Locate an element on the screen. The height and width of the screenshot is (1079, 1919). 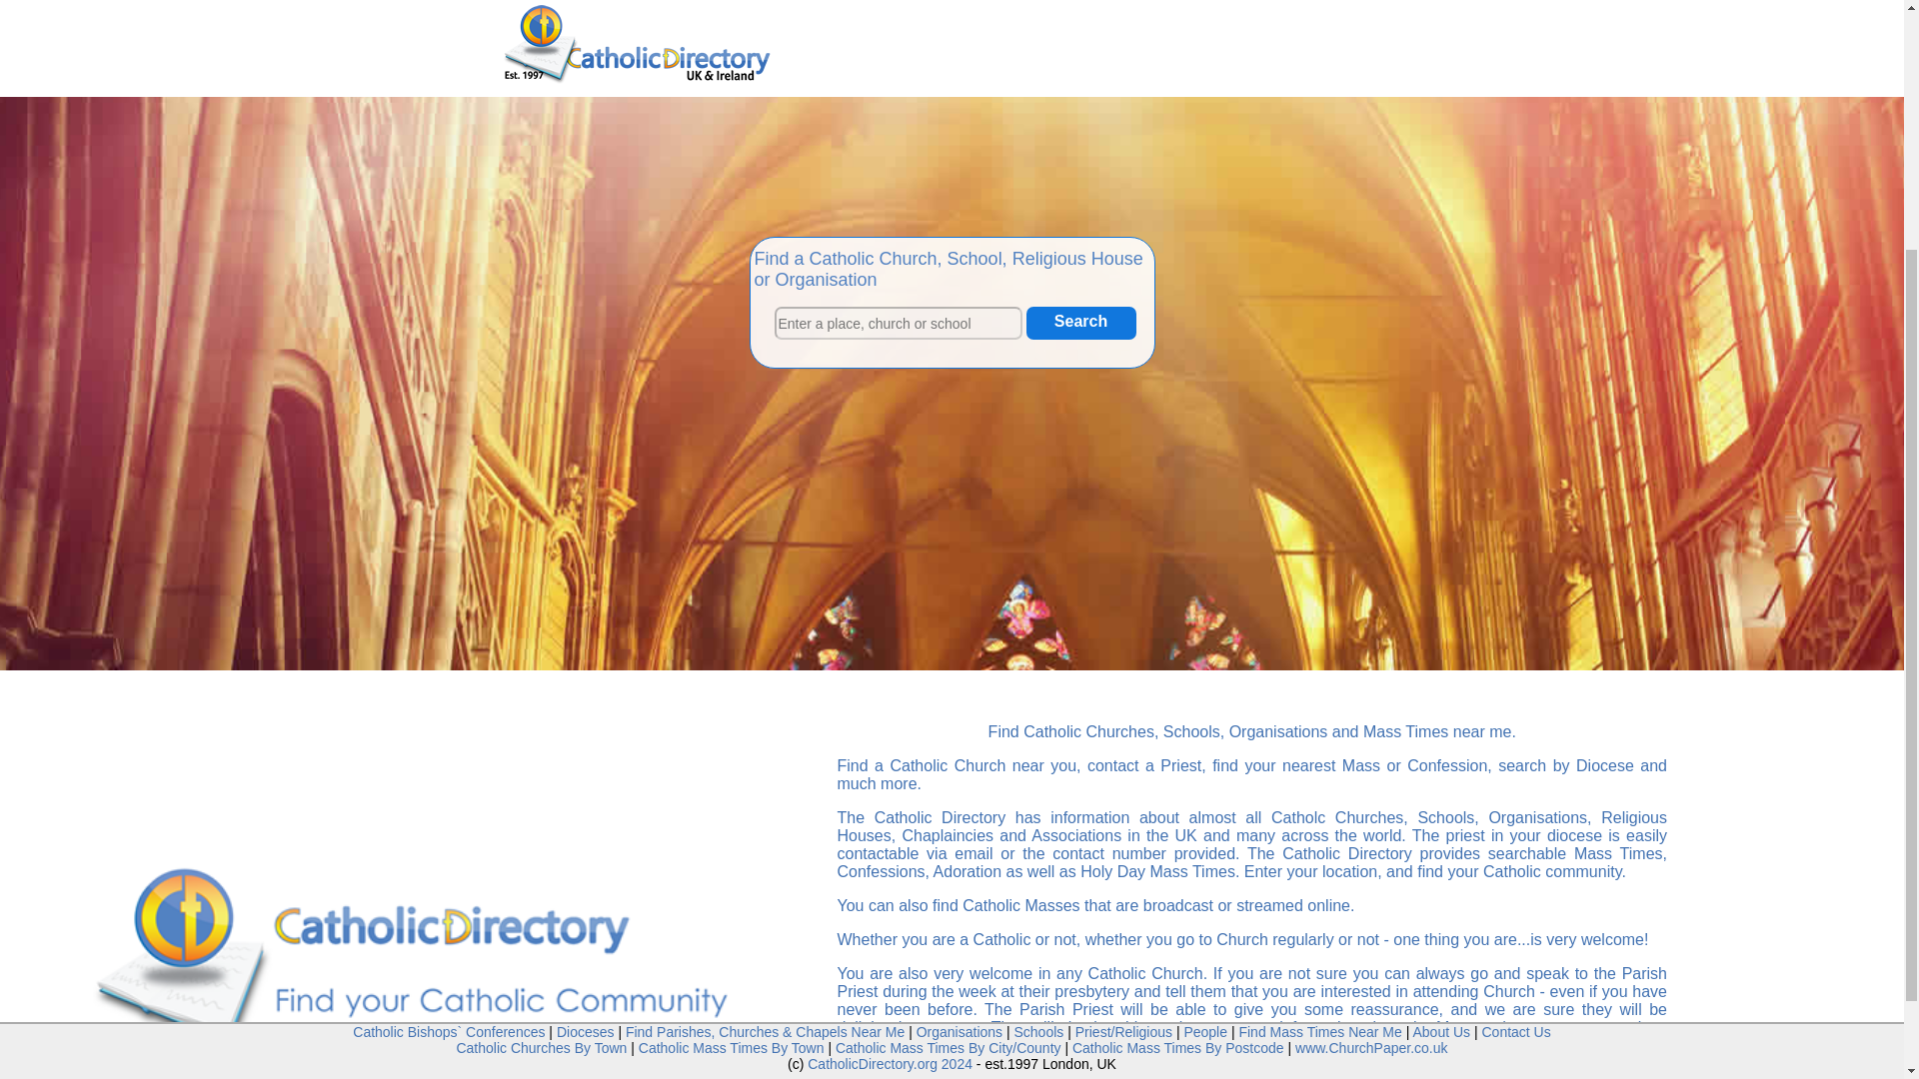
Organisations is located at coordinates (1278, 731).